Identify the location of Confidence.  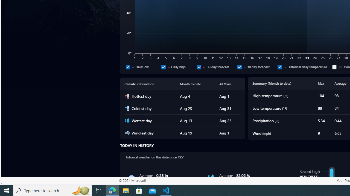
(334, 67).